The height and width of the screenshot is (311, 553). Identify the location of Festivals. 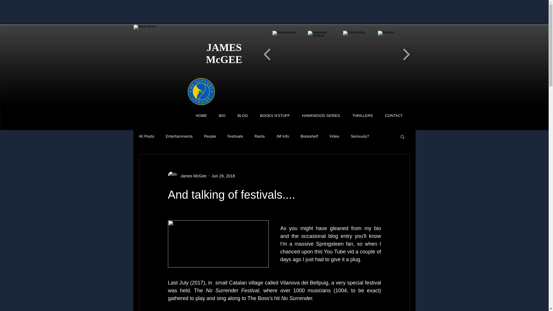
(235, 136).